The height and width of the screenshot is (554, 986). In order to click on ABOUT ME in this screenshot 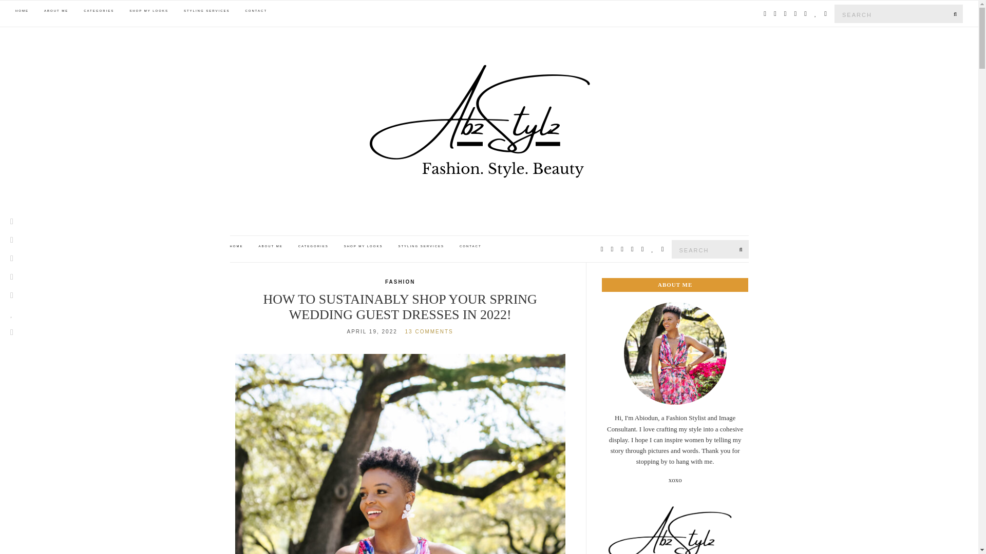, I will do `click(271, 247)`.